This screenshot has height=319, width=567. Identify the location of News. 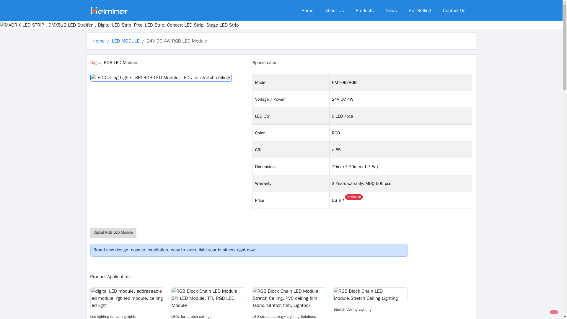
(391, 11).